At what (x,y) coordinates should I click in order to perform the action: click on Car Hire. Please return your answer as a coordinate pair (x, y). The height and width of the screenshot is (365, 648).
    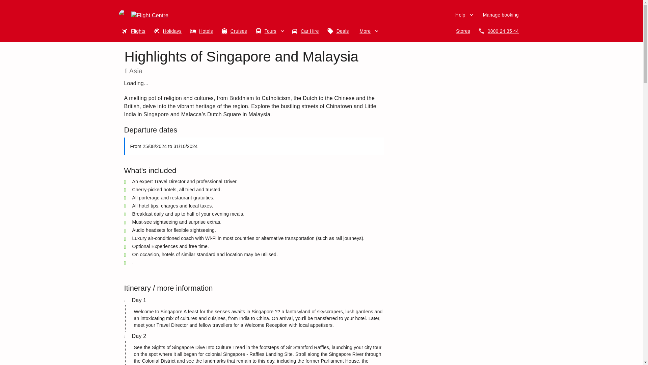
    Looking at the image, I should click on (306, 31).